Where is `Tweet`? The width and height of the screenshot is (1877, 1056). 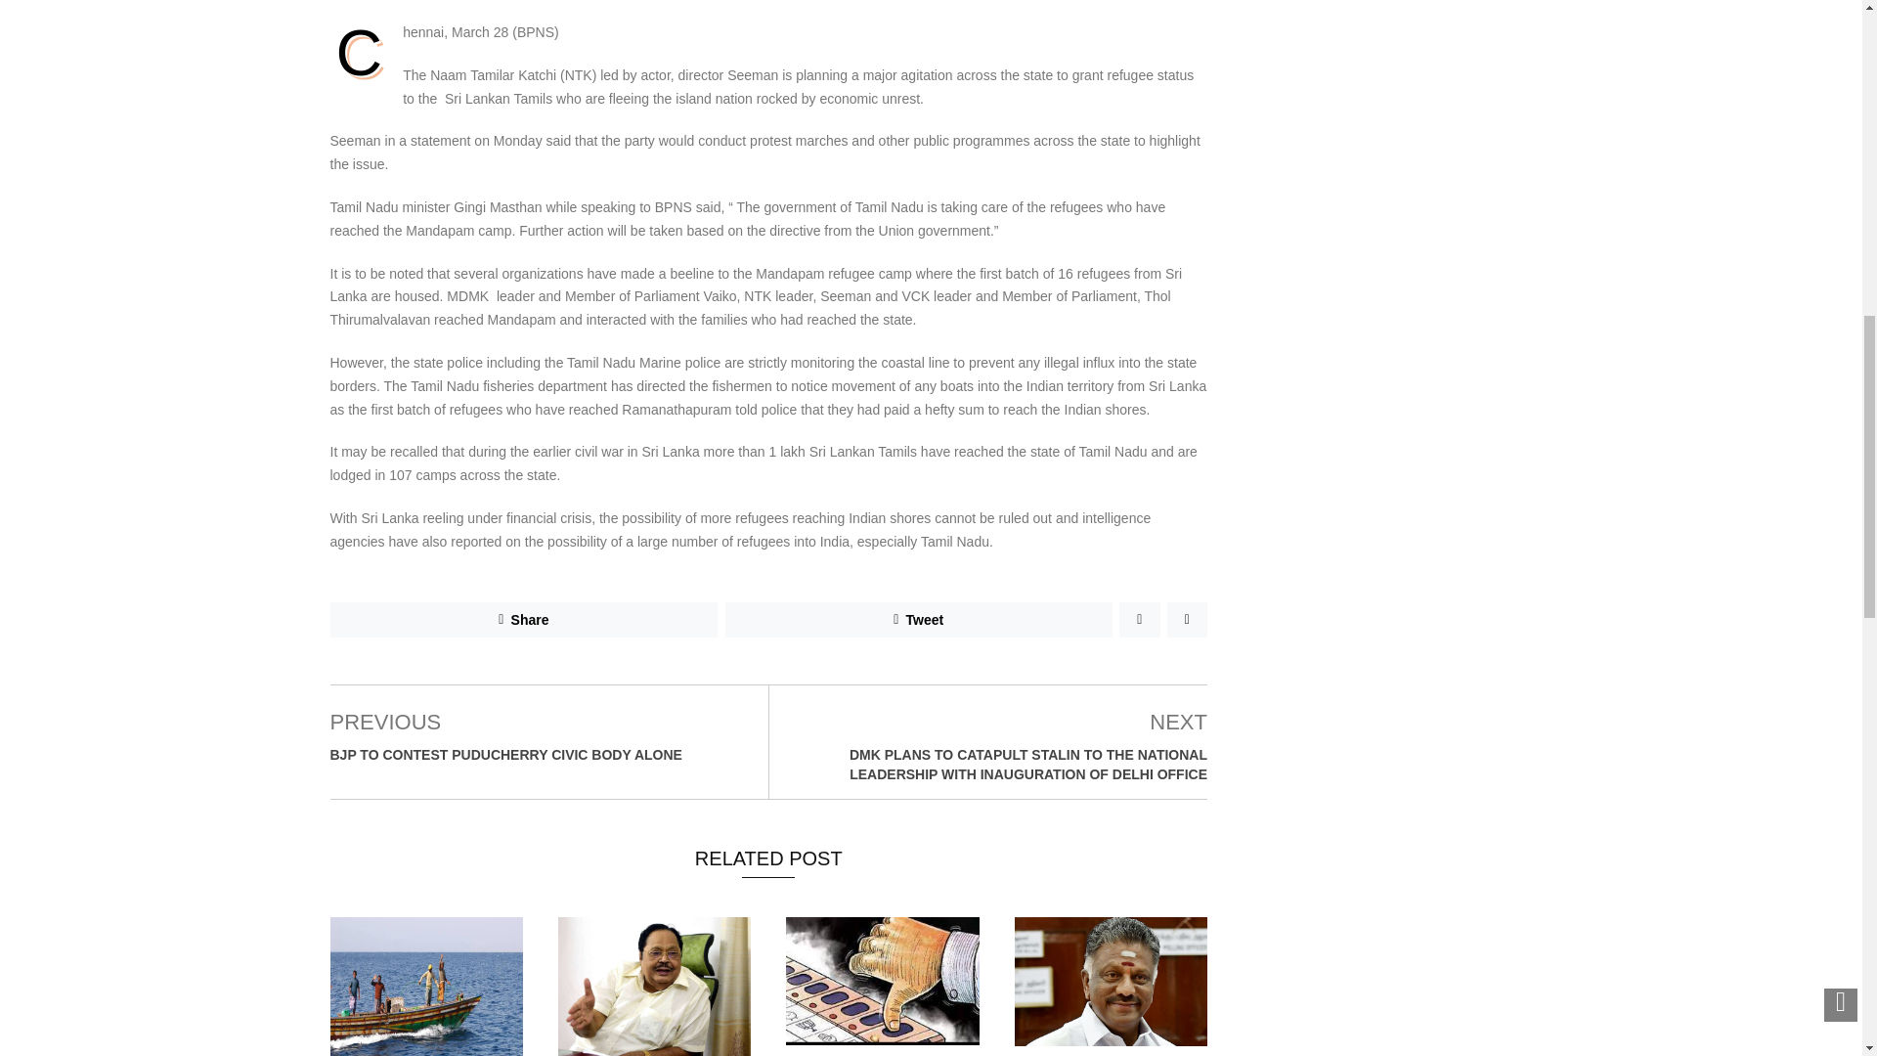
Tweet is located at coordinates (919, 620).